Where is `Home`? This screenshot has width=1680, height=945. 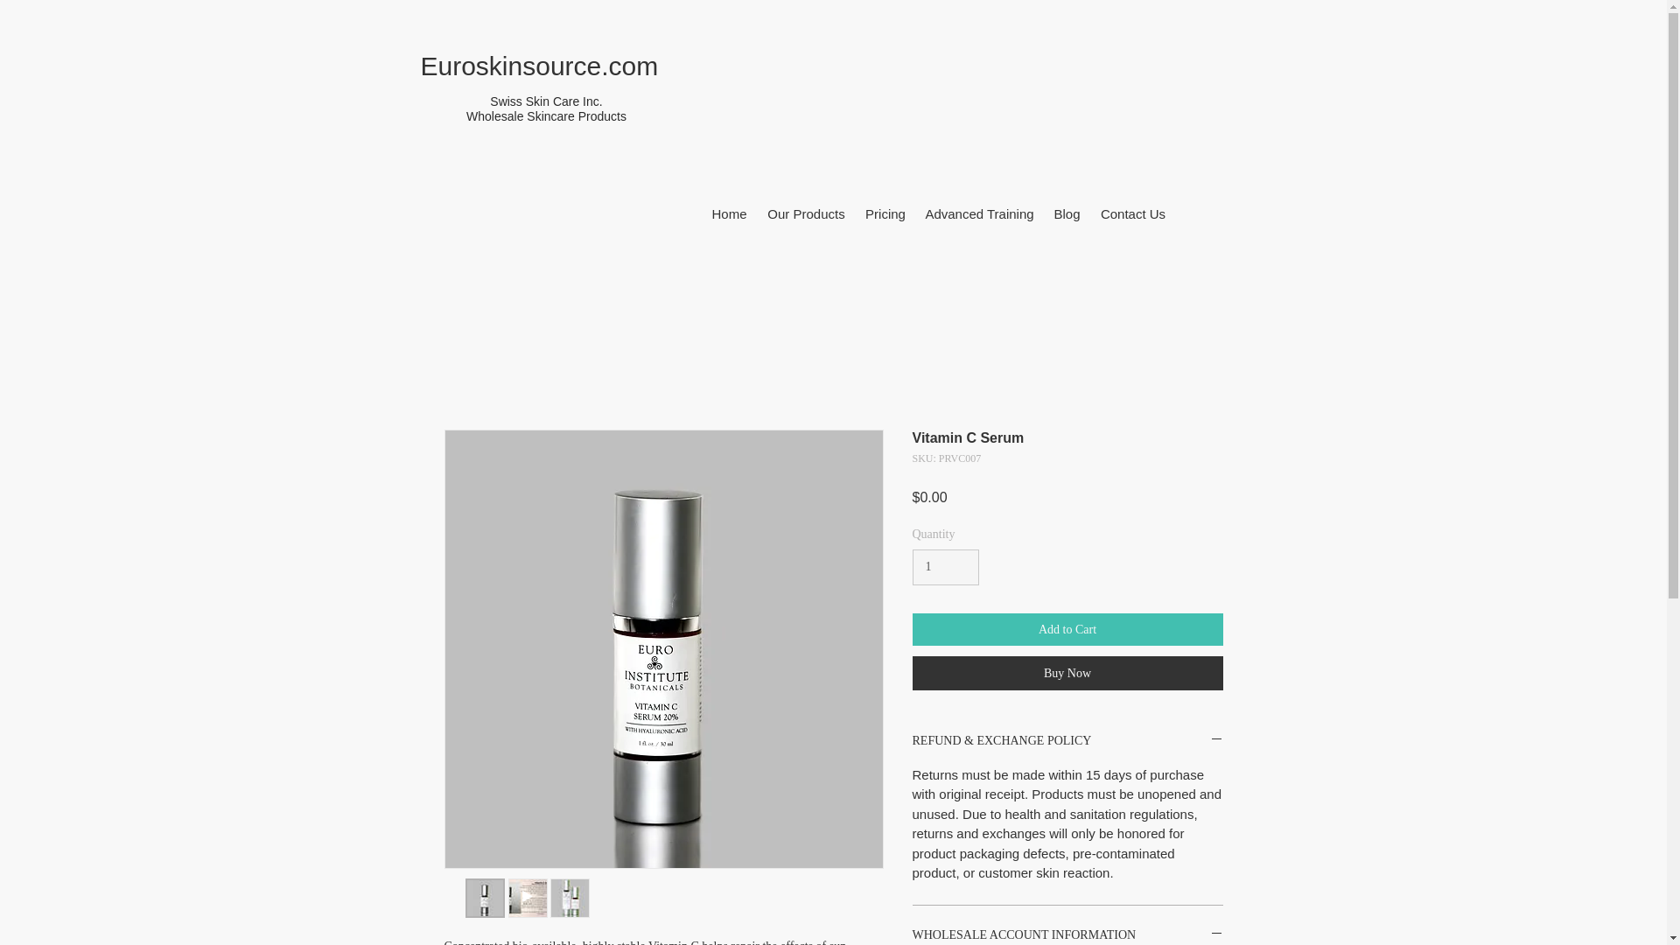 Home is located at coordinates (730, 213).